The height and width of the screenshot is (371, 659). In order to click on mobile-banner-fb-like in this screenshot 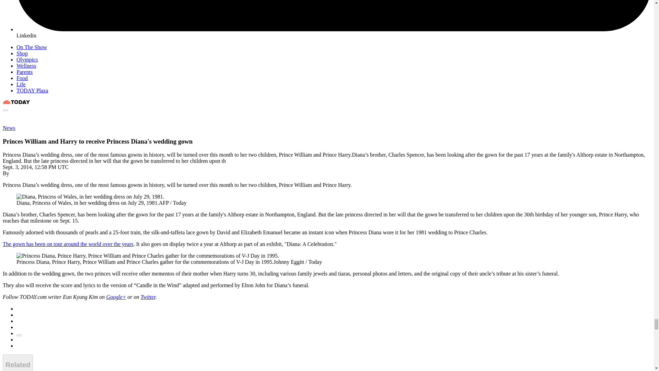, I will do `click(80, 117)`.